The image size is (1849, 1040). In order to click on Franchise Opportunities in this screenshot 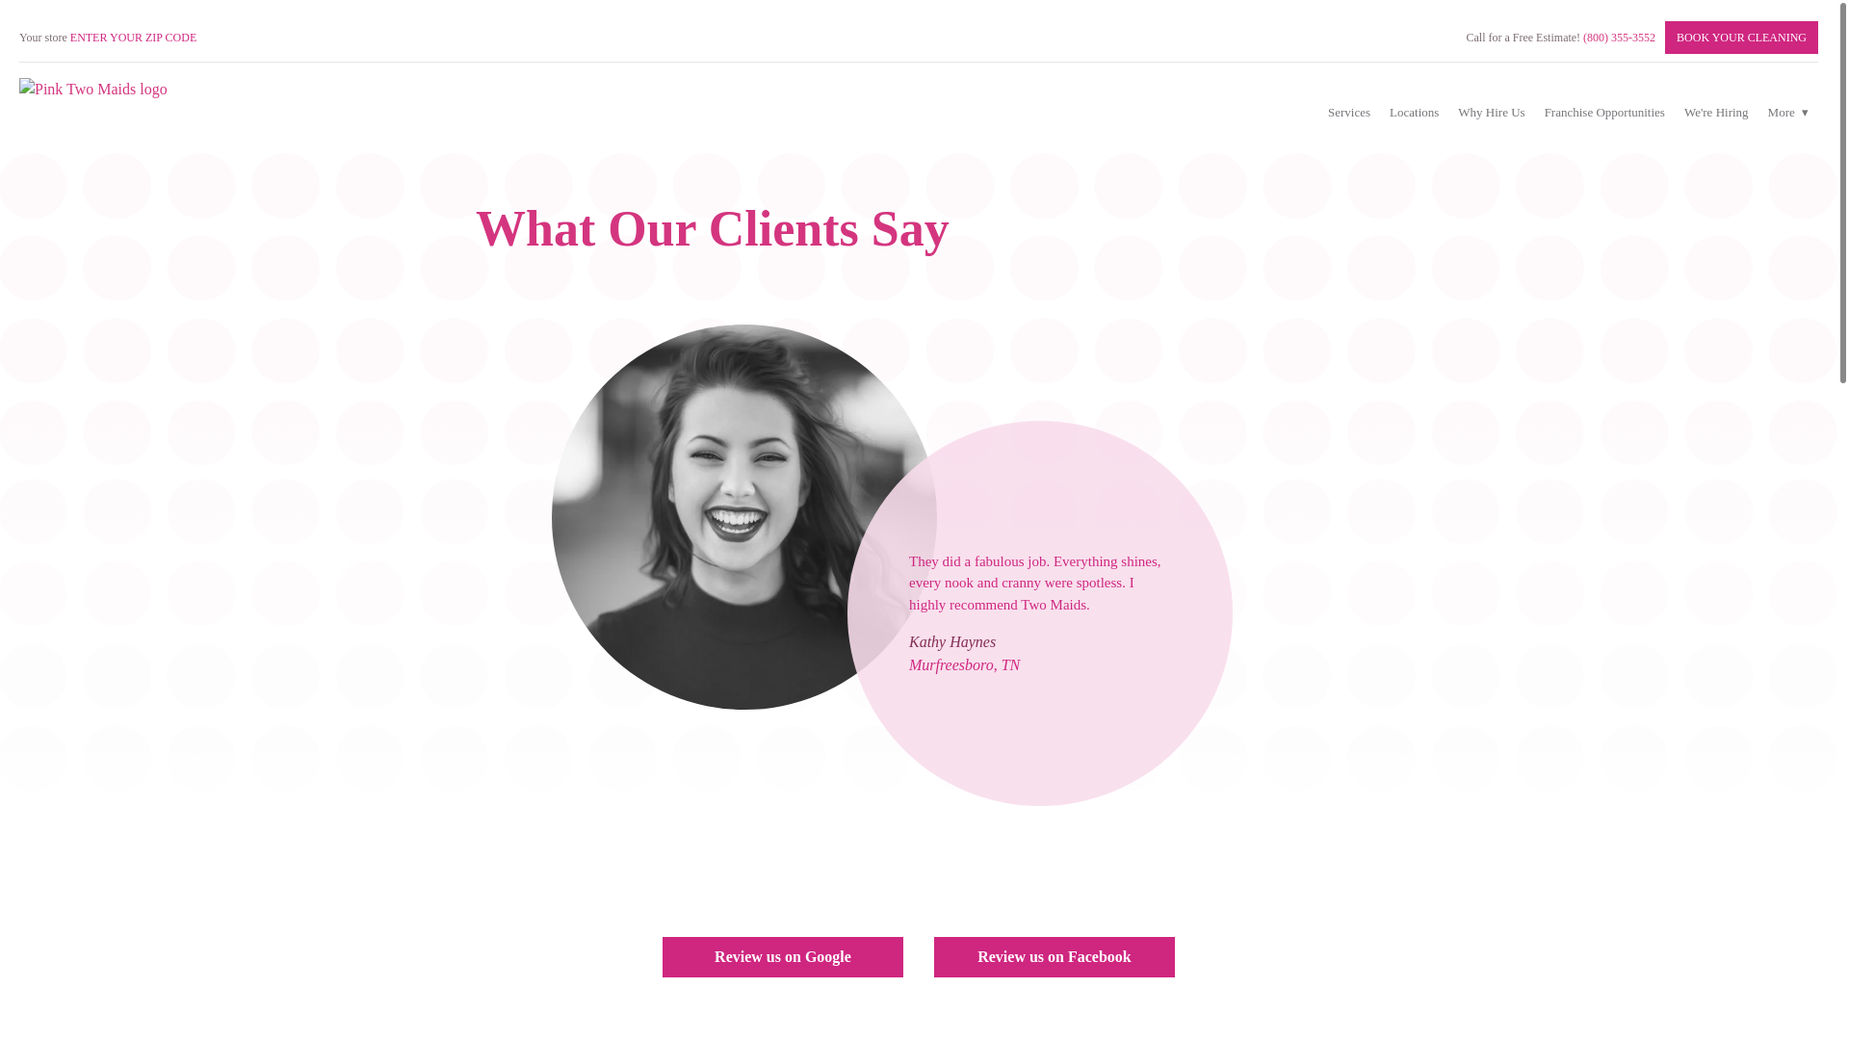, I will do `click(1604, 112)`.